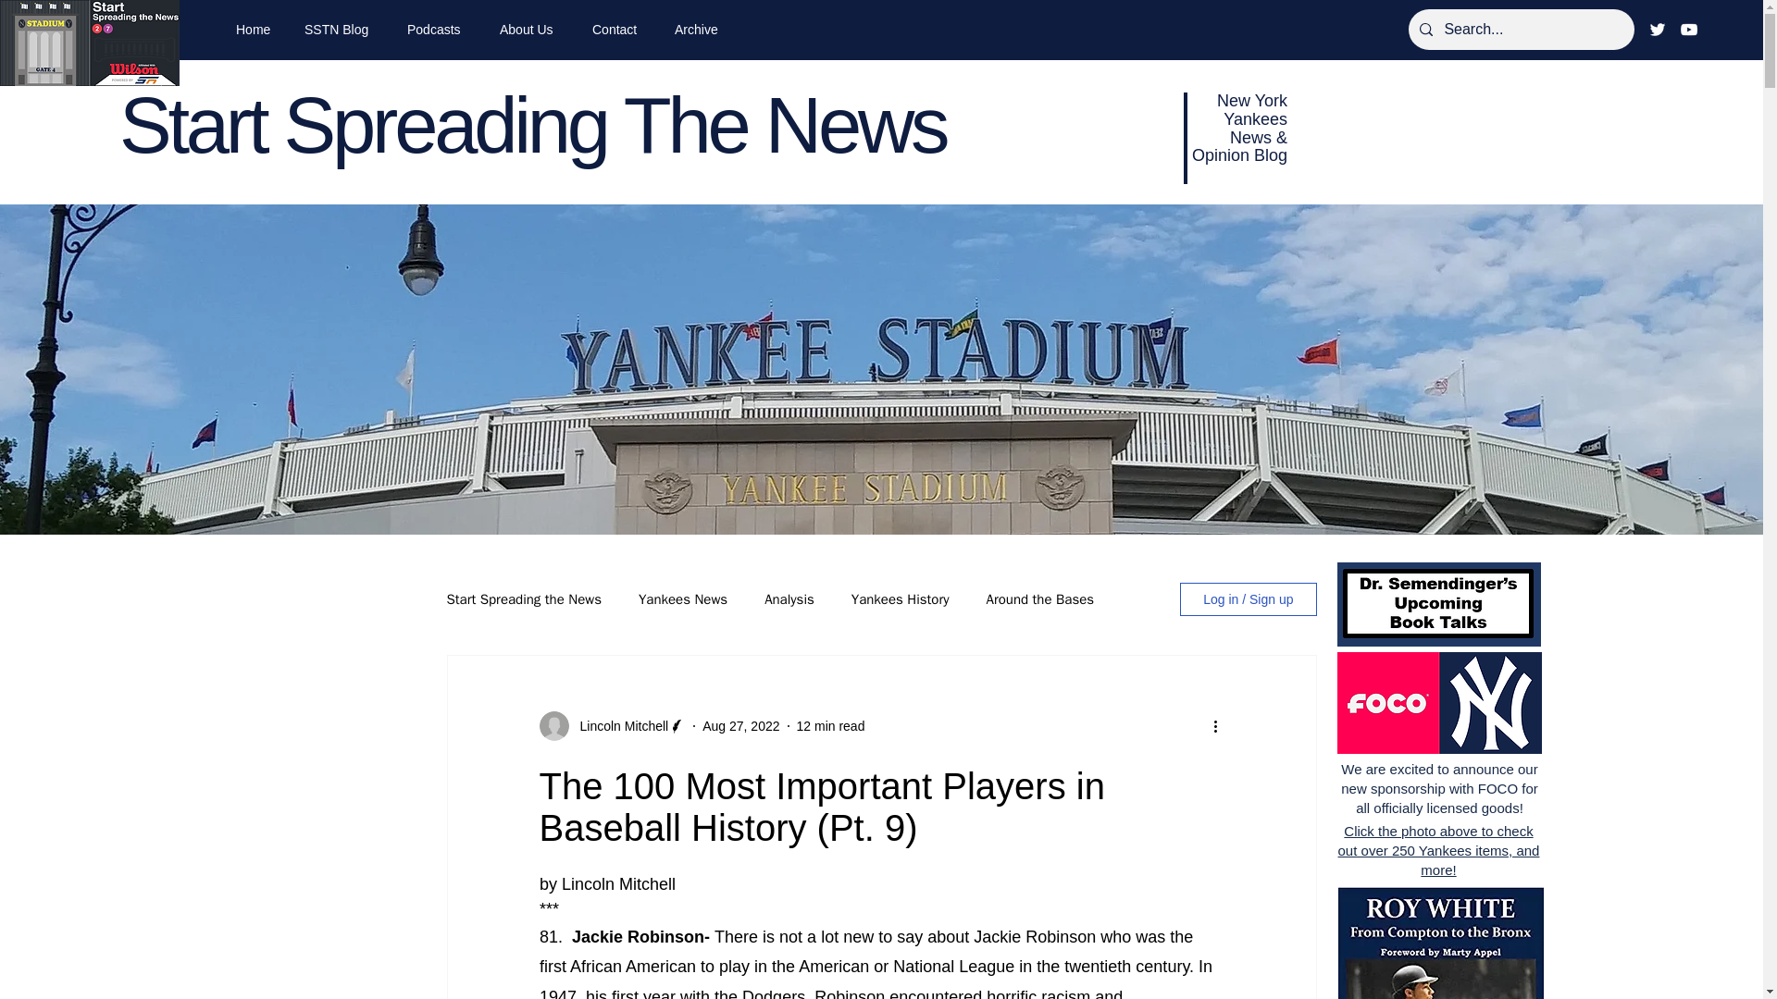 This screenshot has width=1777, height=999. I want to click on SSTN Blog, so click(342, 30).